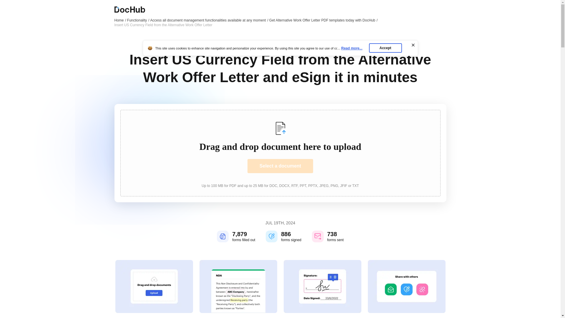  What do you see at coordinates (138, 20) in the screenshot?
I see `Functionality` at bounding box center [138, 20].